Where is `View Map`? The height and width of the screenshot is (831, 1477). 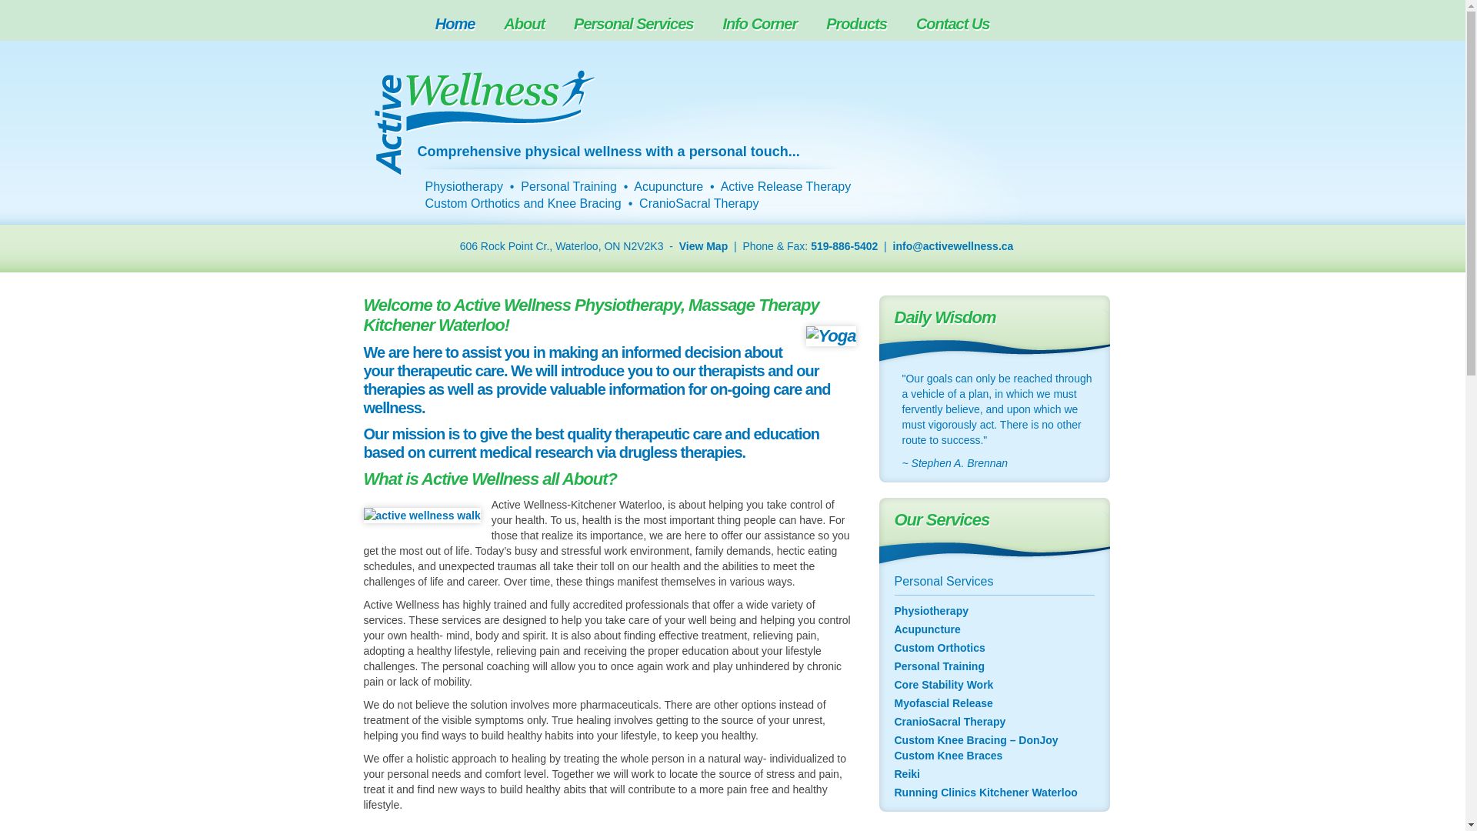 View Map is located at coordinates (704, 246).